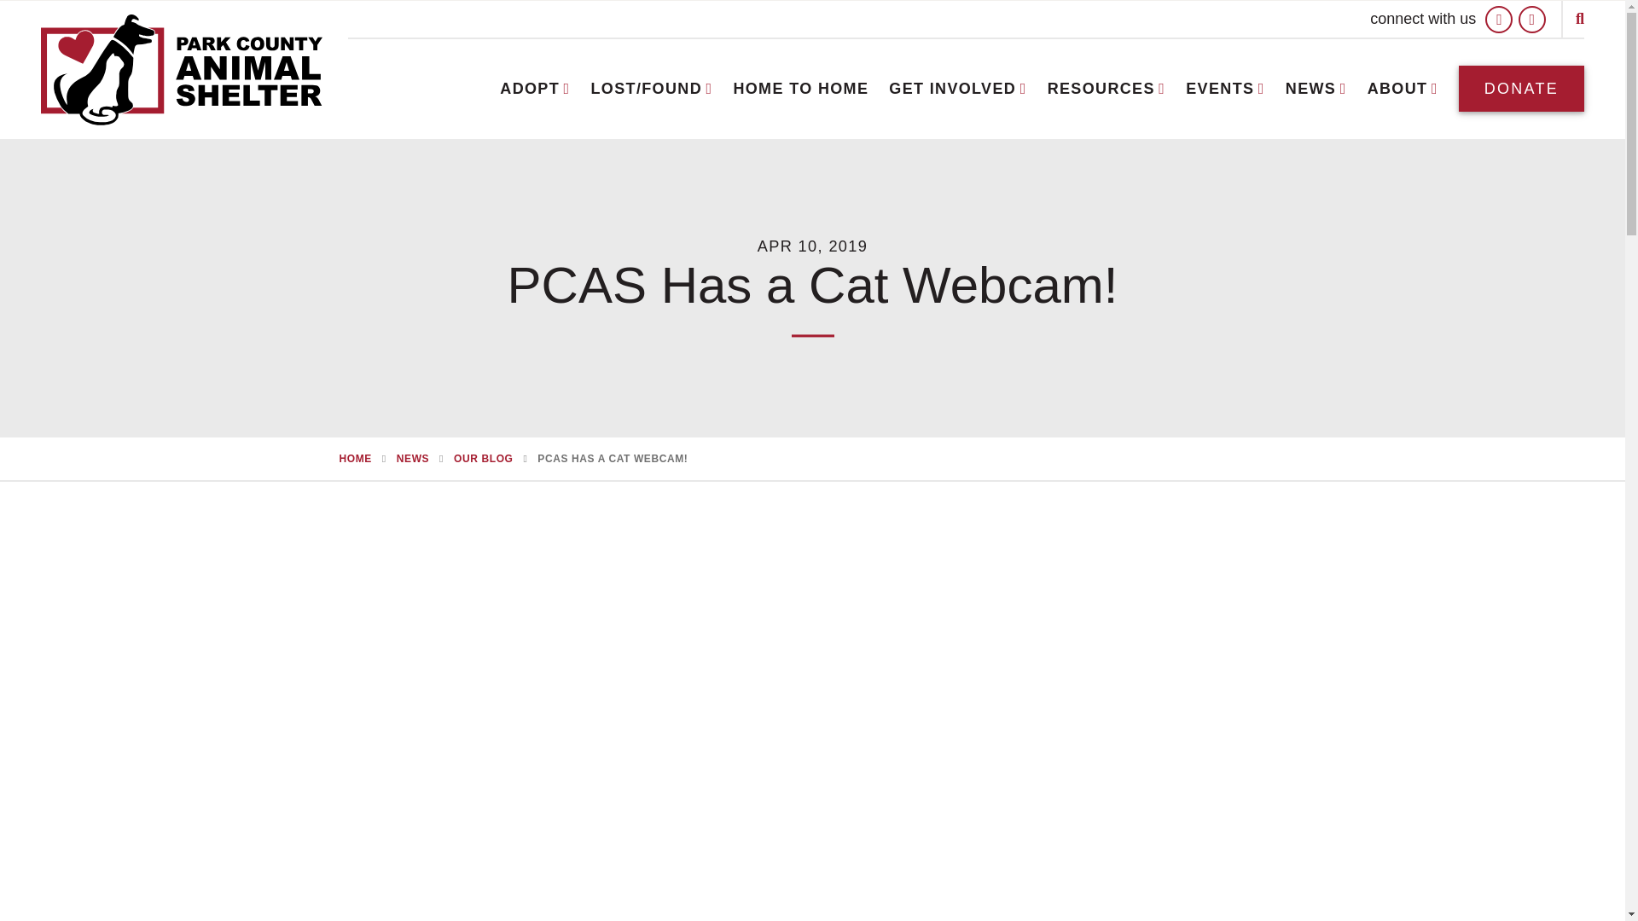  Describe the element at coordinates (534, 89) in the screenshot. I see `Adopt` at that location.